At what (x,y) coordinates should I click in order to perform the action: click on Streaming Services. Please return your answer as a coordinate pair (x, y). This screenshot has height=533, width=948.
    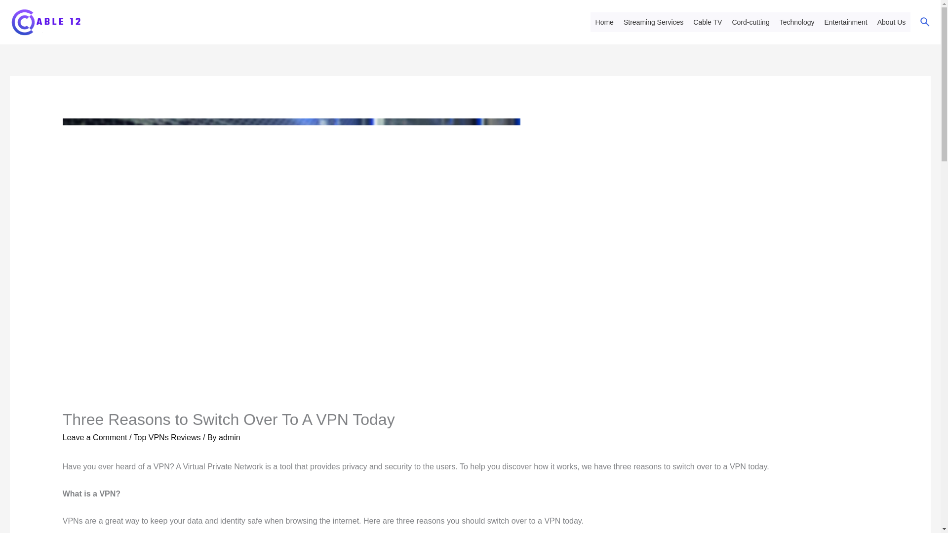
    Looking at the image, I should click on (653, 22).